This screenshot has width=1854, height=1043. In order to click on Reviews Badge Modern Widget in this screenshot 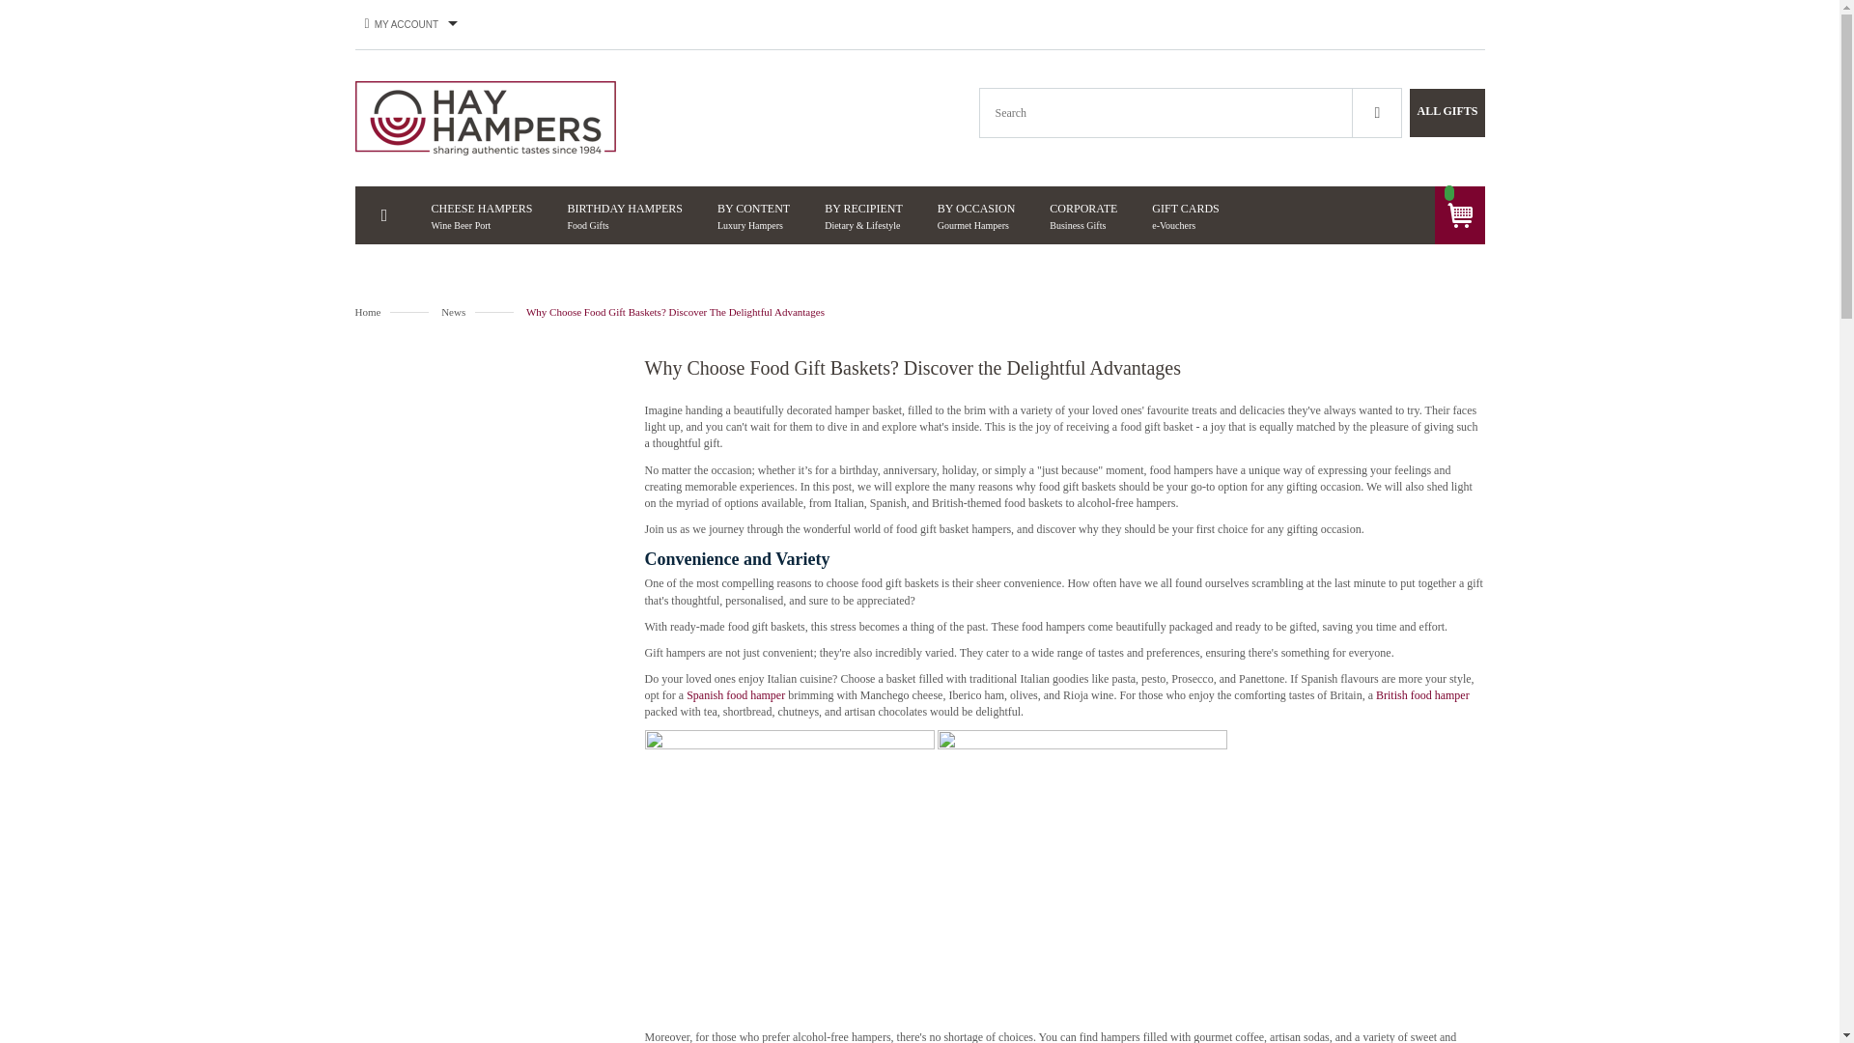, I will do `click(753, 214)`.